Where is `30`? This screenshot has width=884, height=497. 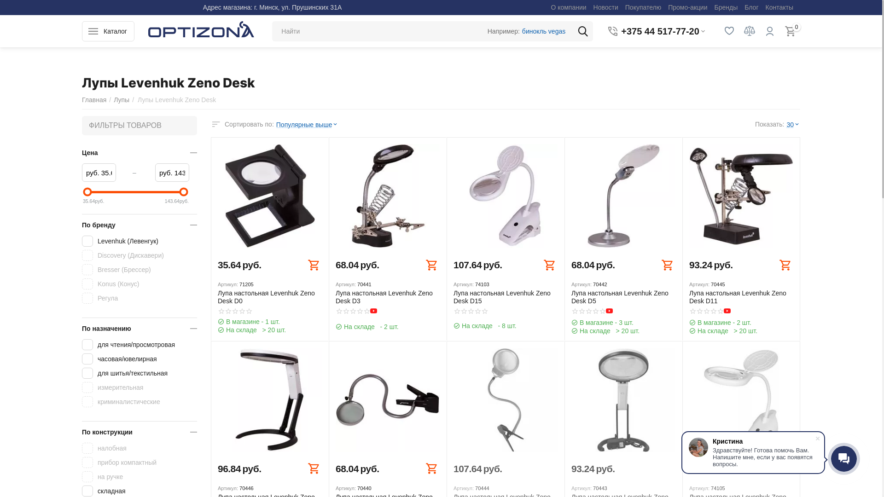 30 is located at coordinates (793, 124).